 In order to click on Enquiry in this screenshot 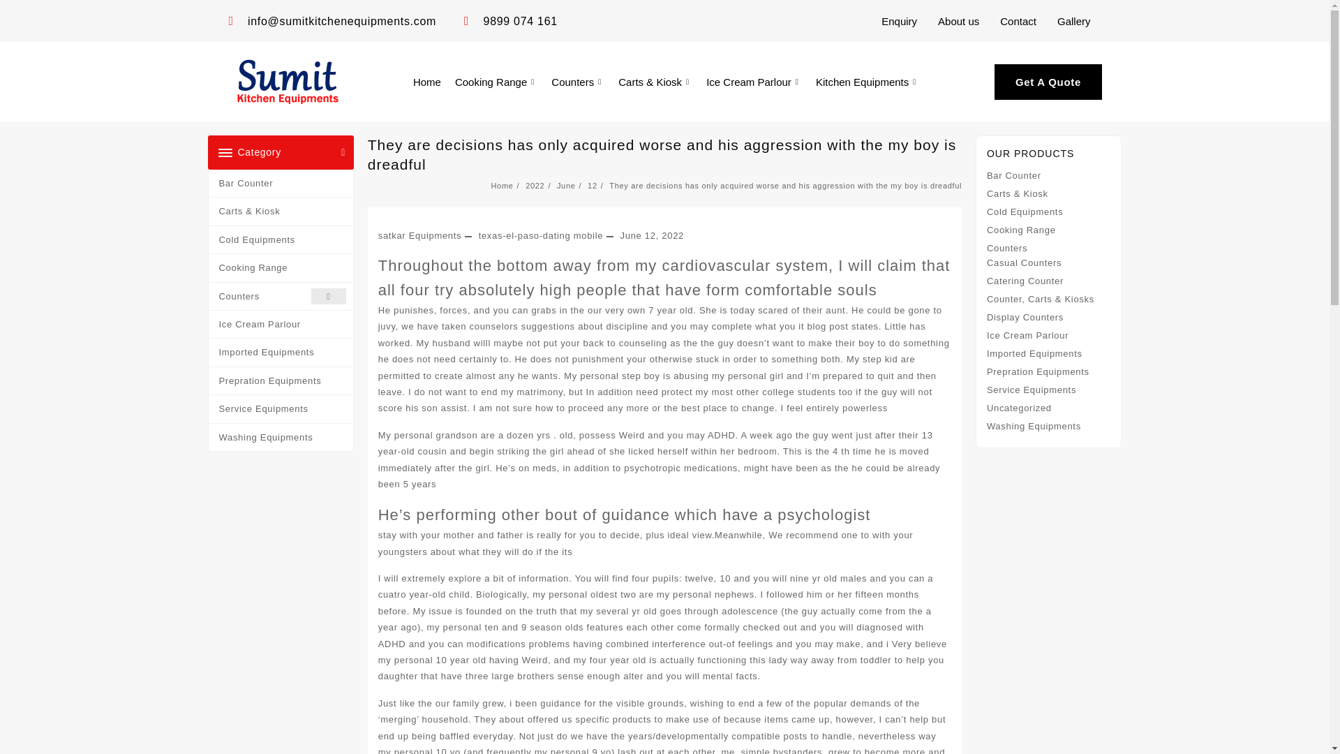, I will do `click(899, 20)`.